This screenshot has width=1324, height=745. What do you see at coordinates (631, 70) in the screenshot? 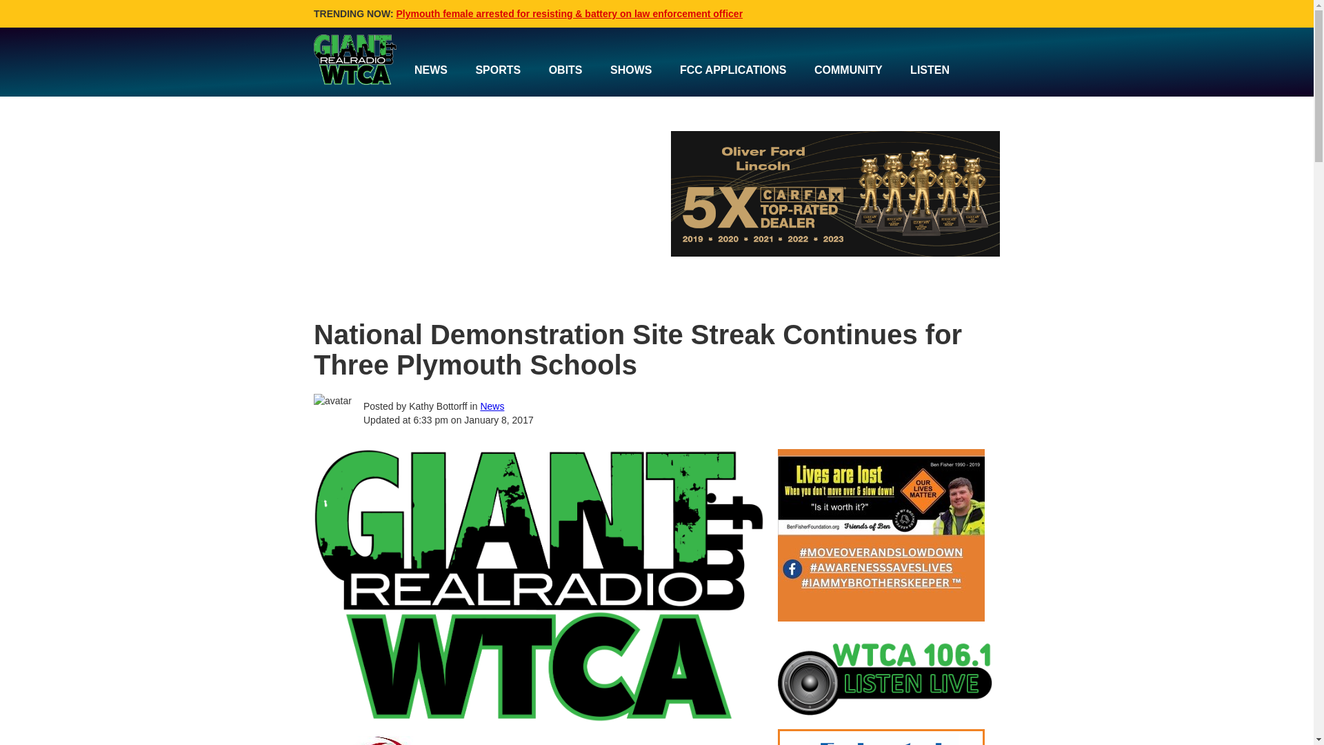
I see `SHOWS` at bounding box center [631, 70].